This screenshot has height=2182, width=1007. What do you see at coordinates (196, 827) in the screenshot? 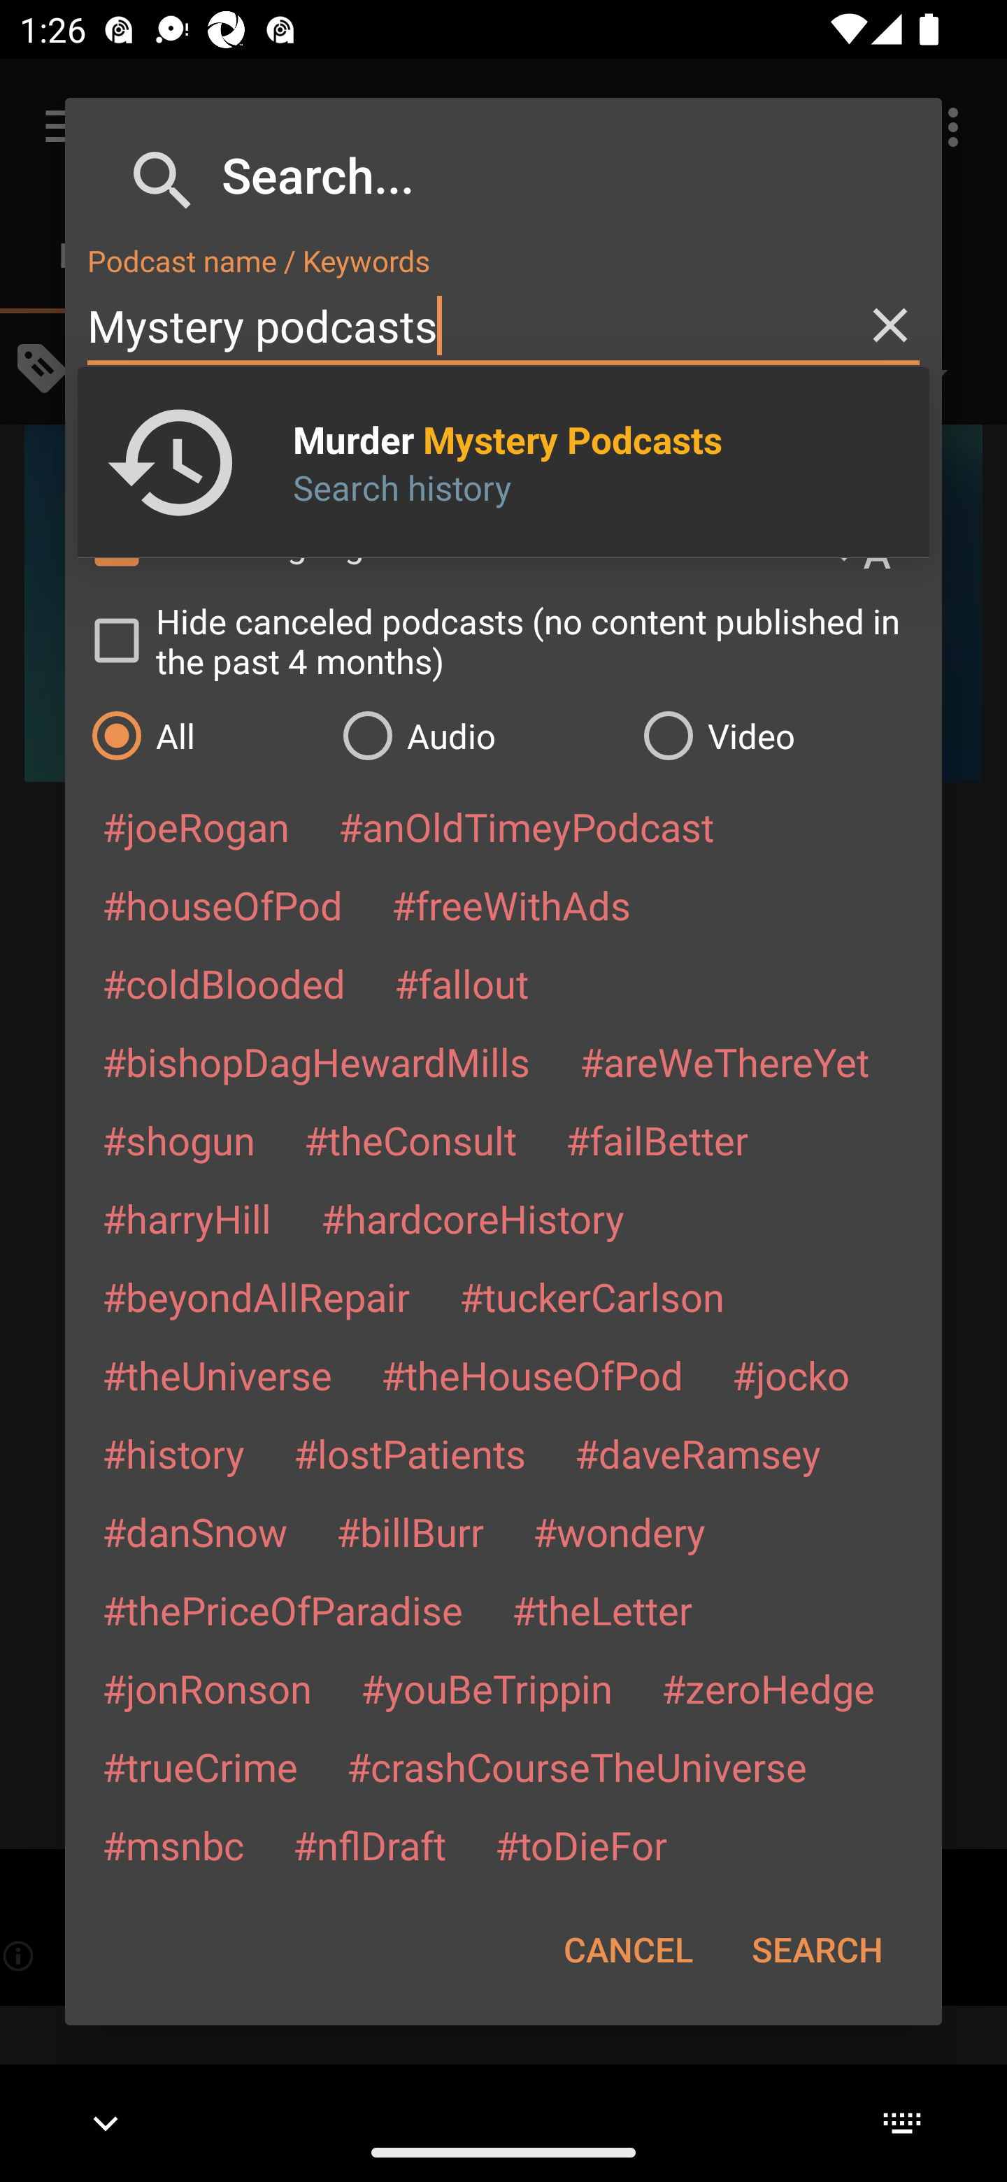
I see `#joeRogan` at bounding box center [196, 827].